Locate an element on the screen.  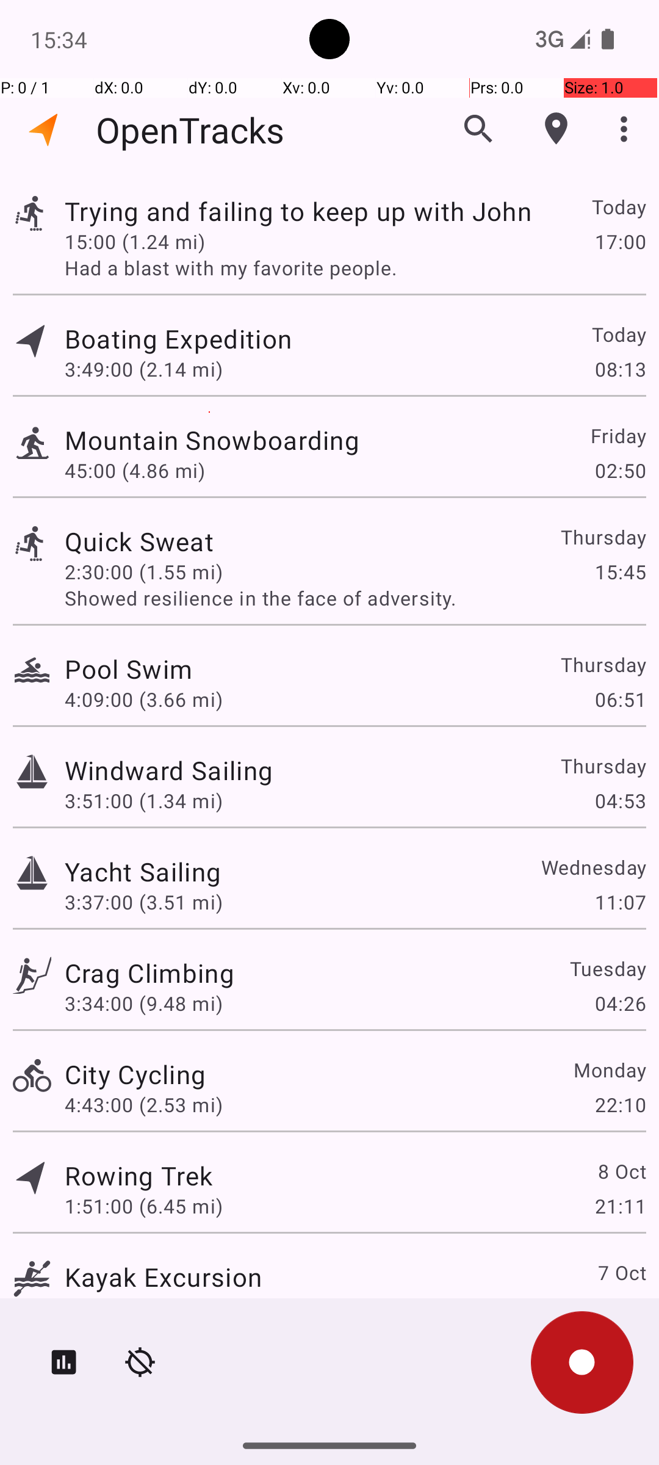
2:48:00 (3.37 mi) is located at coordinates (144, 1308).